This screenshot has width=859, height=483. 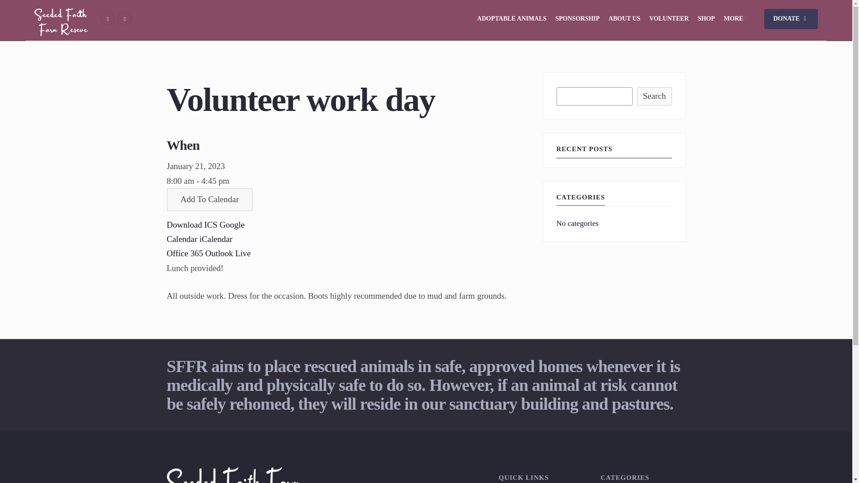 What do you see at coordinates (205, 232) in the screenshot?
I see `Google Calendar` at bounding box center [205, 232].